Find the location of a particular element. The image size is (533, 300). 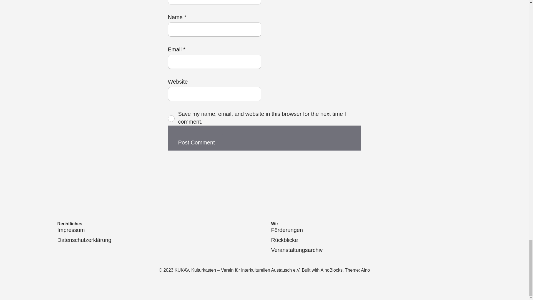

Aino is located at coordinates (365, 270).